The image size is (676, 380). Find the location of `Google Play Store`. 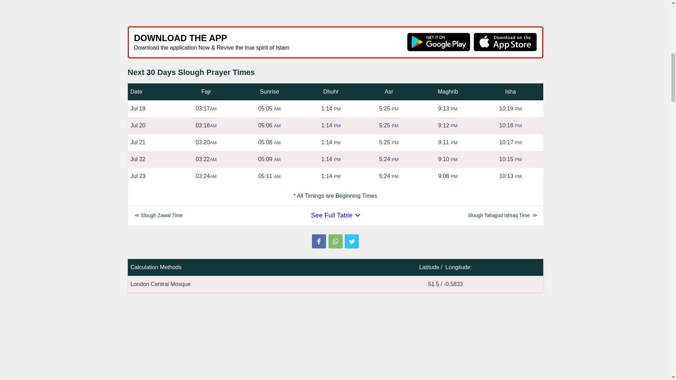

Google Play Store is located at coordinates (439, 42).